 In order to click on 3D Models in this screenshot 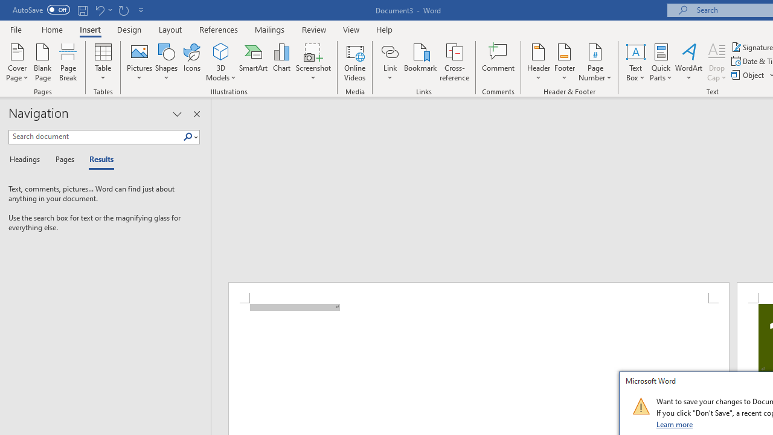, I will do `click(221, 51)`.